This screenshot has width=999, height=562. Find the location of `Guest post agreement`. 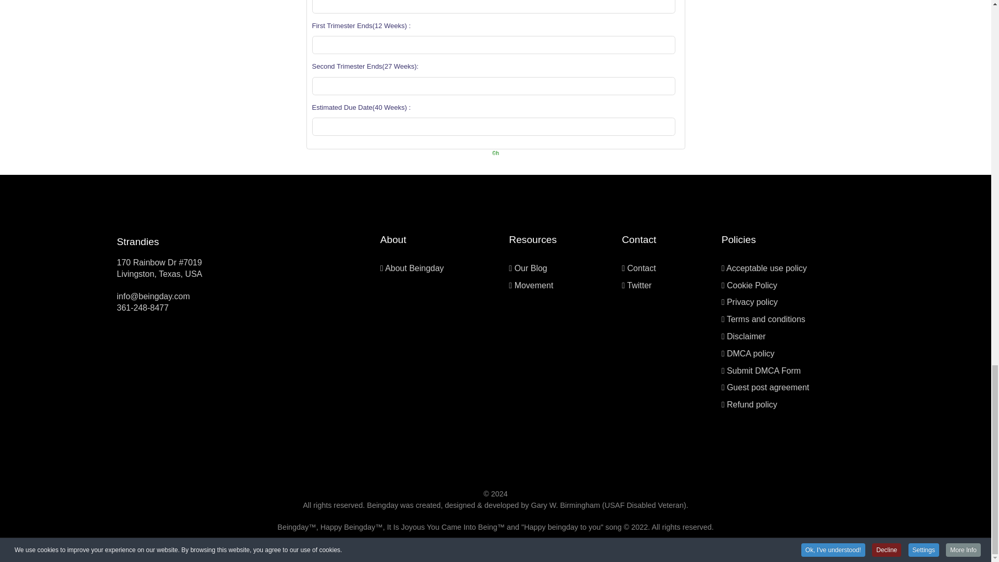

Guest post agreement is located at coordinates (768, 387).